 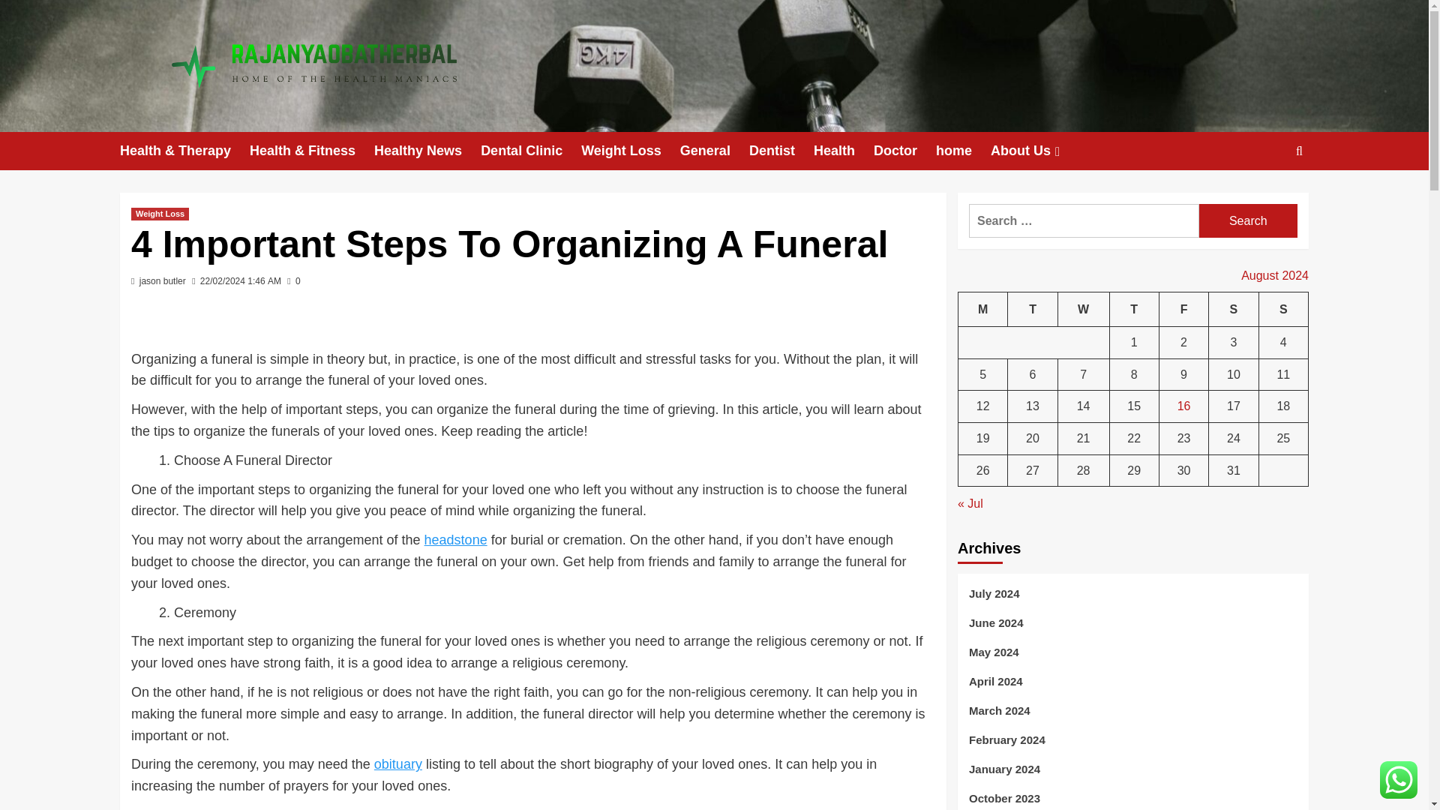 I want to click on Search, so click(x=1248, y=220).